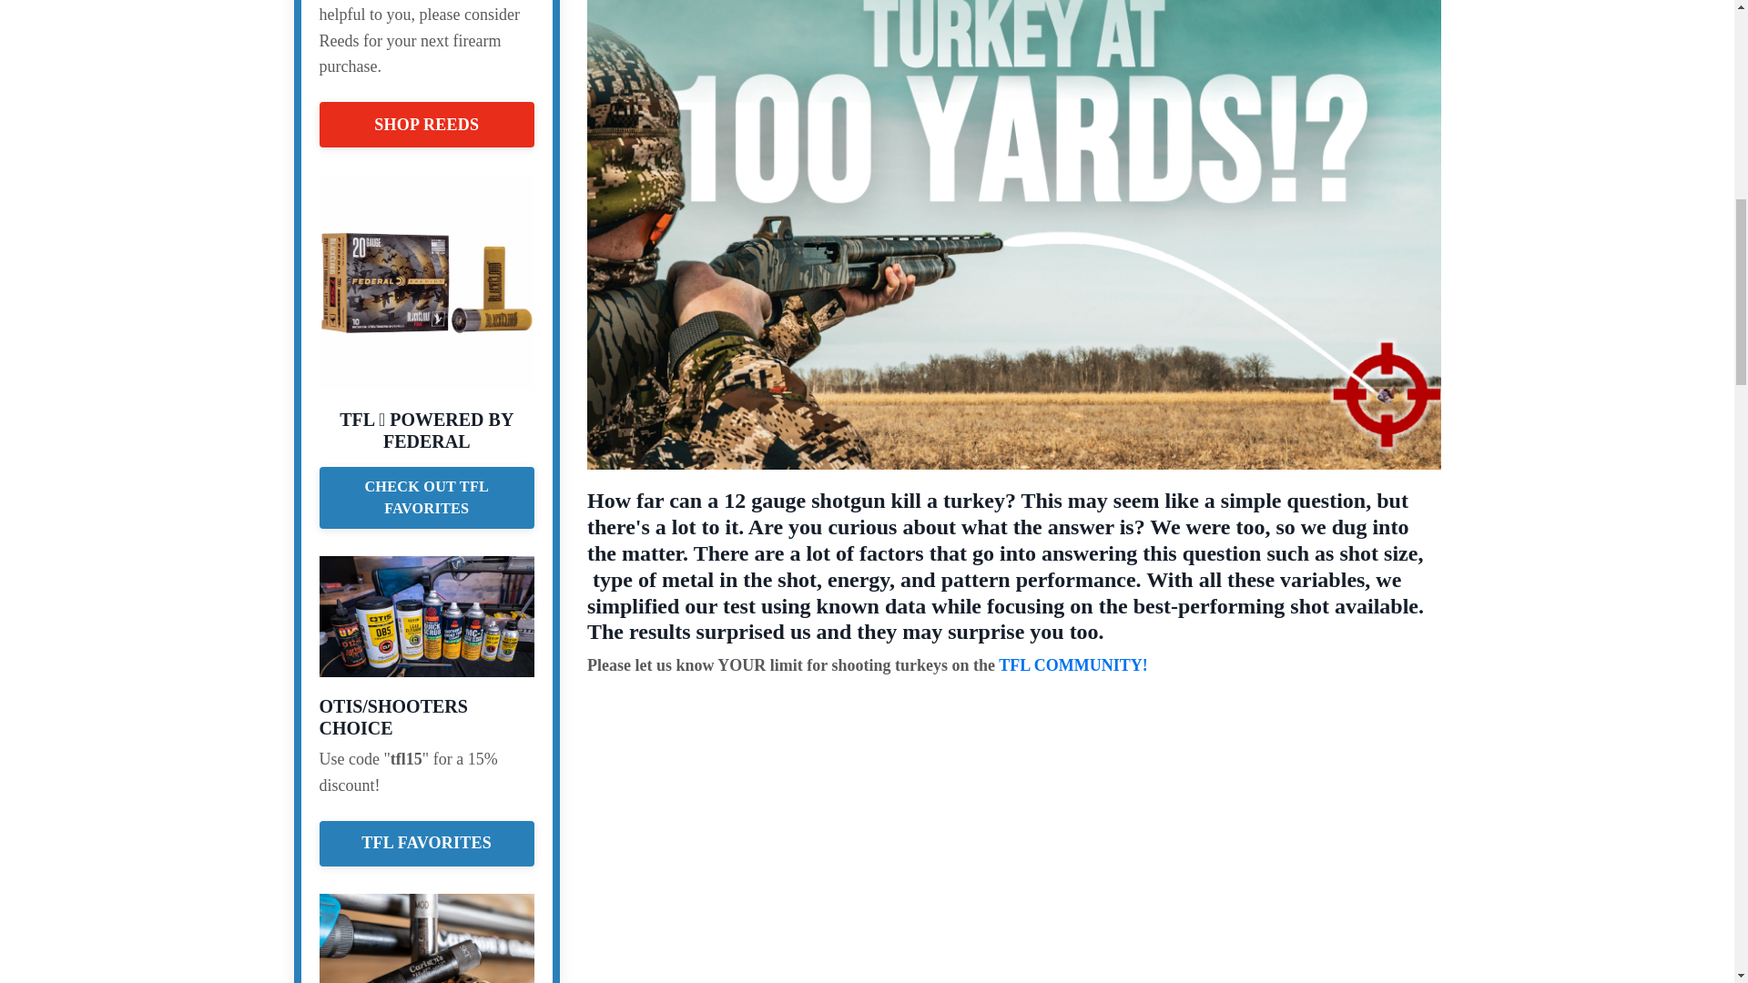 The width and height of the screenshot is (1748, 983). I want to click on TFL FAVORITES, so click(426, 843).